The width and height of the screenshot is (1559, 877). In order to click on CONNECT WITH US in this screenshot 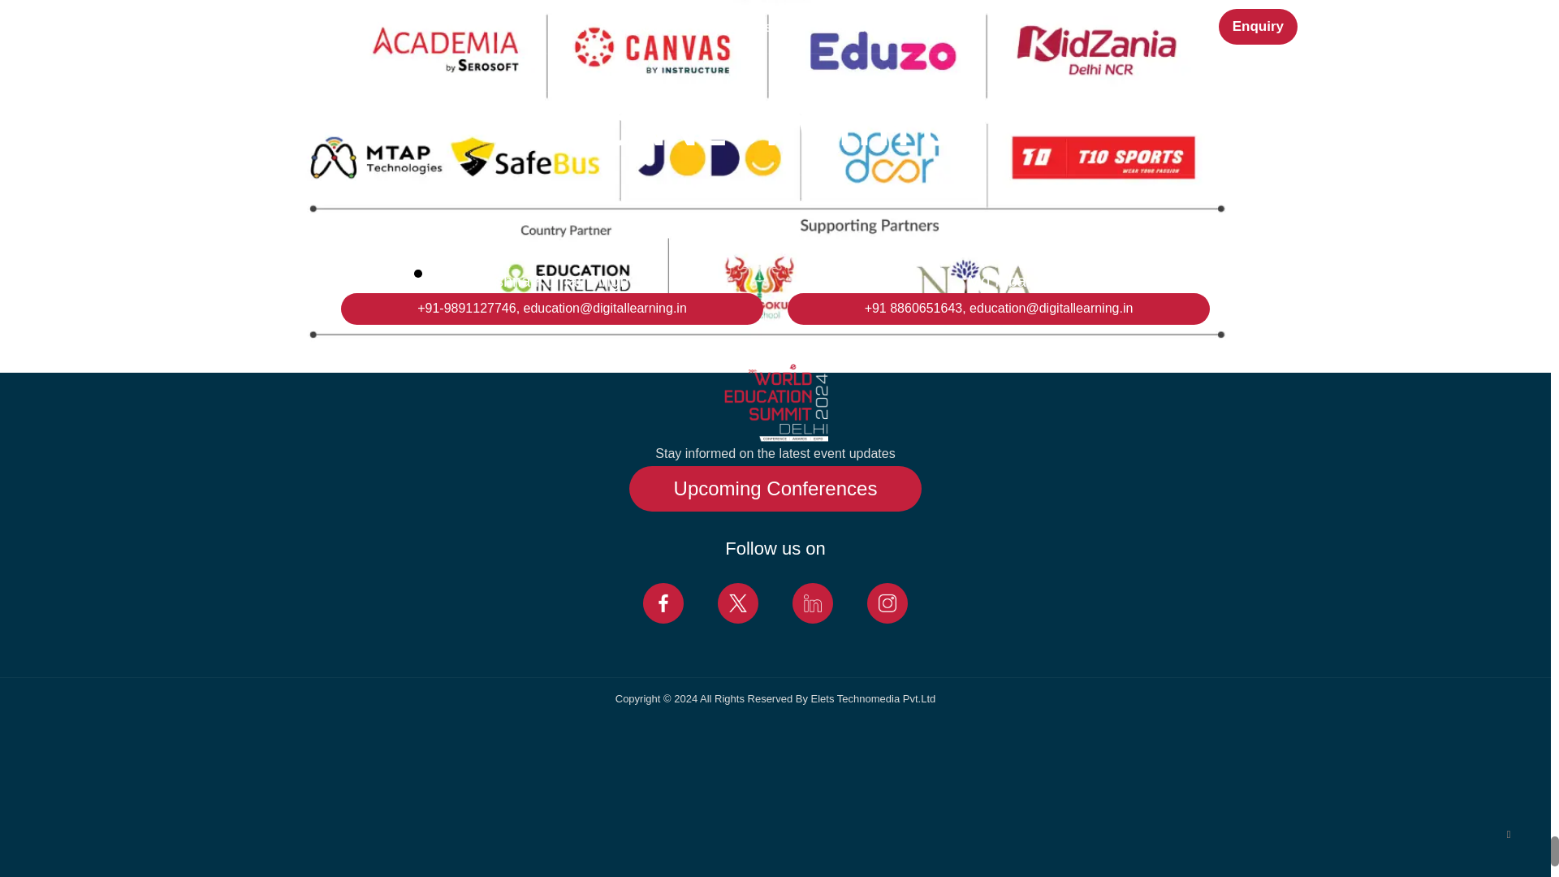, I will do `click(775, 129)`.